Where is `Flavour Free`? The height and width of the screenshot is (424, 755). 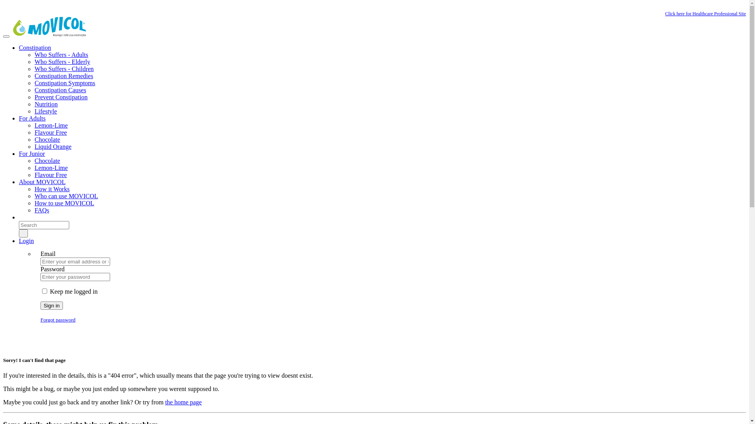
Flavour Free is located at coordinates (51, 133).